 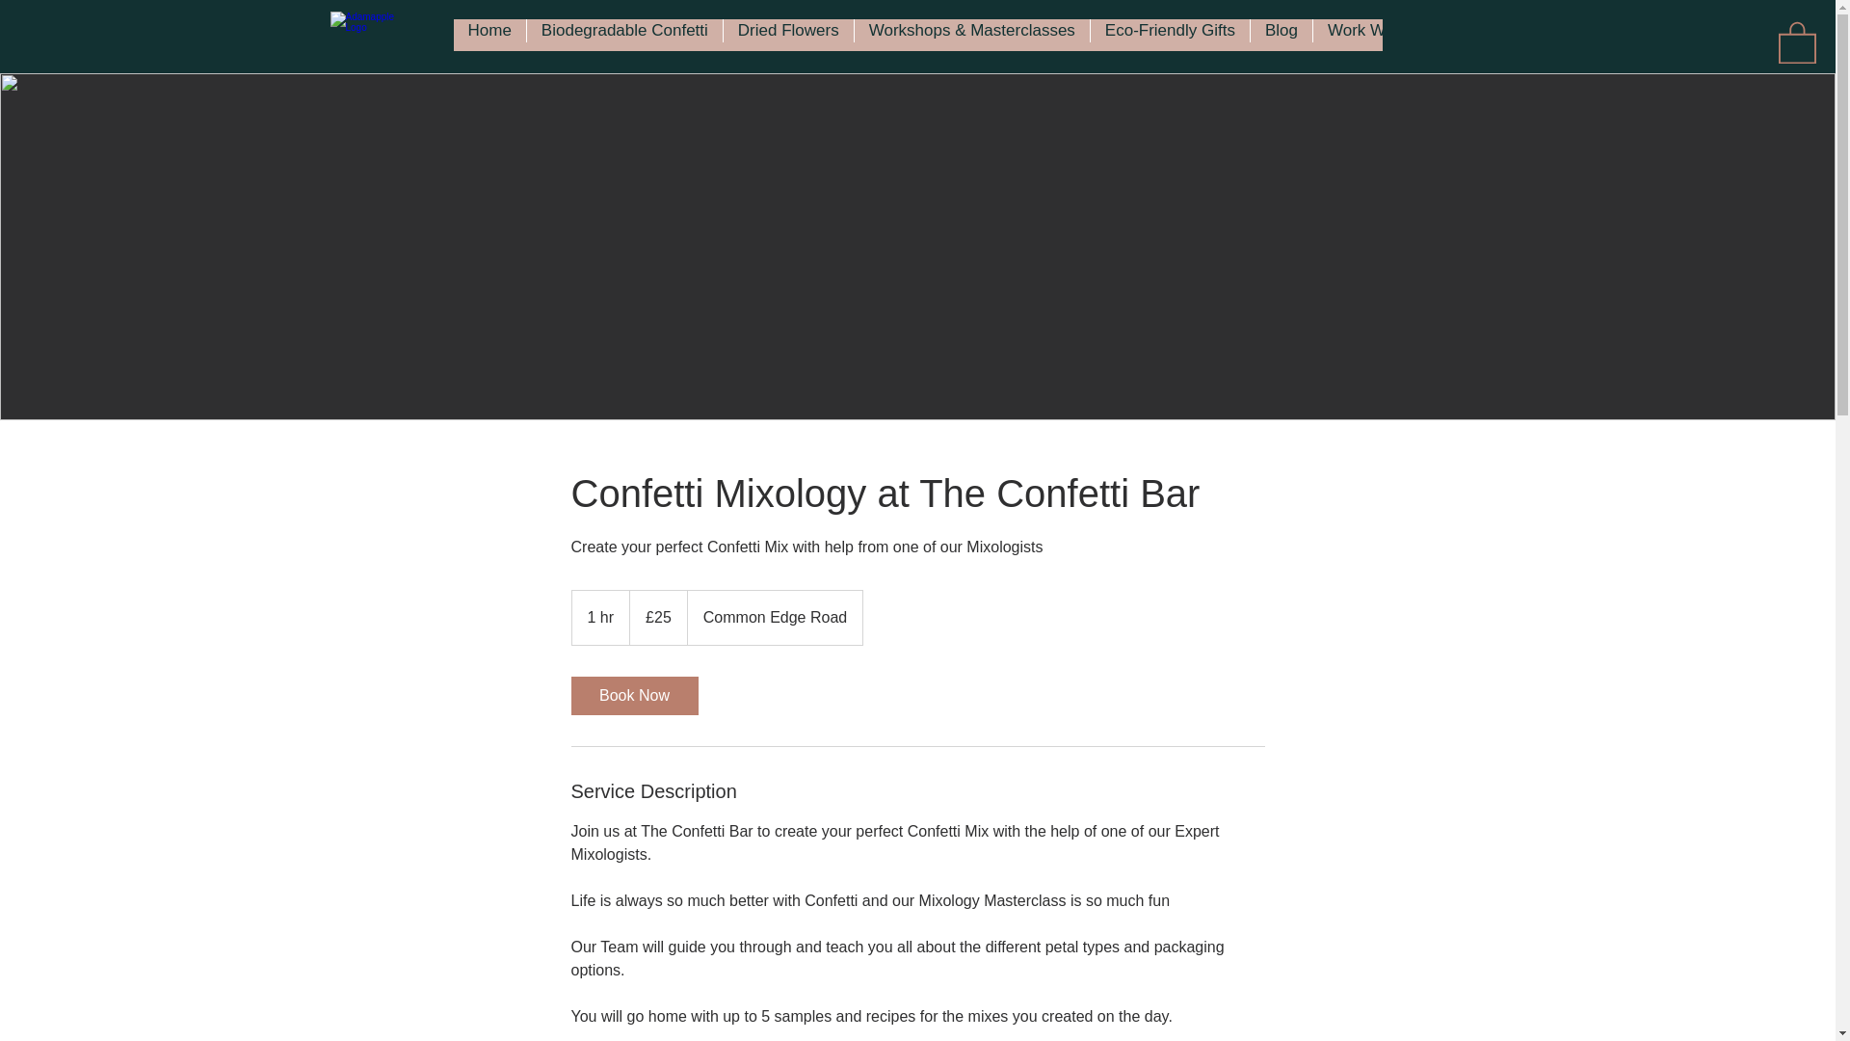 I want to click on Work With Us, so click(x=1377, y=35).